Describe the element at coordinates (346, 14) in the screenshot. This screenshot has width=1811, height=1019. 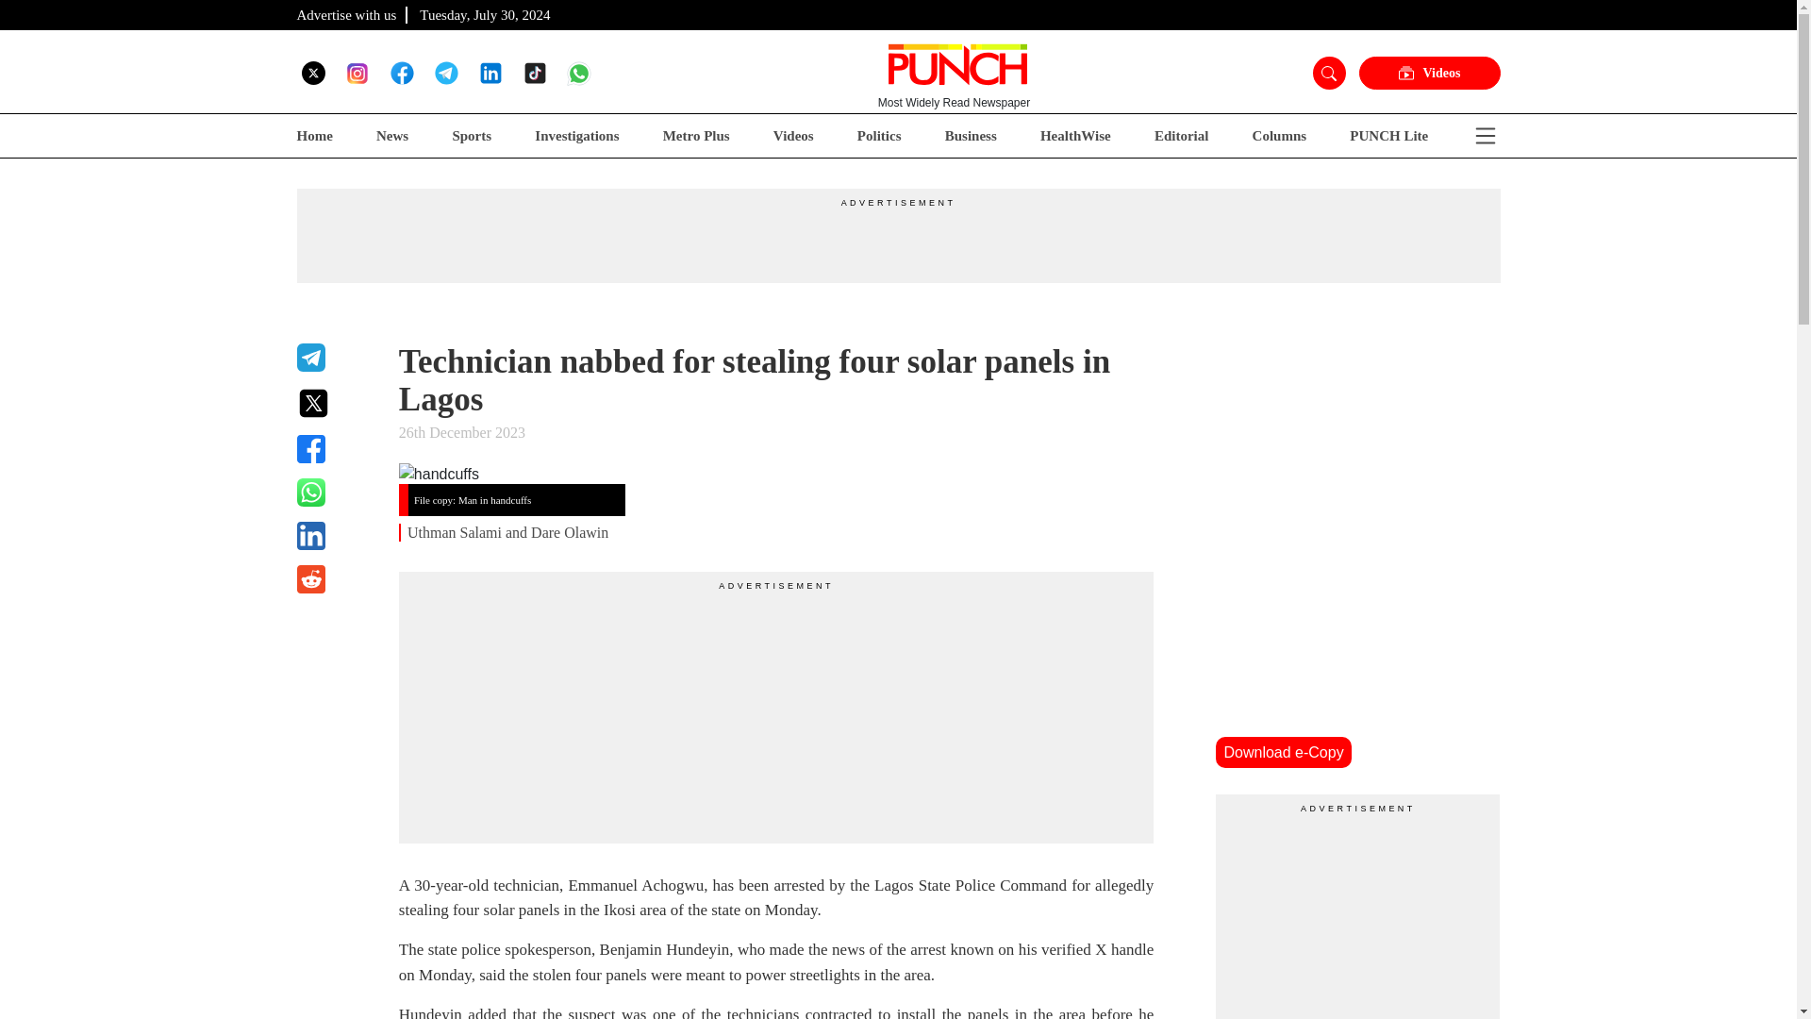
I see `Advertise with us` at that location.